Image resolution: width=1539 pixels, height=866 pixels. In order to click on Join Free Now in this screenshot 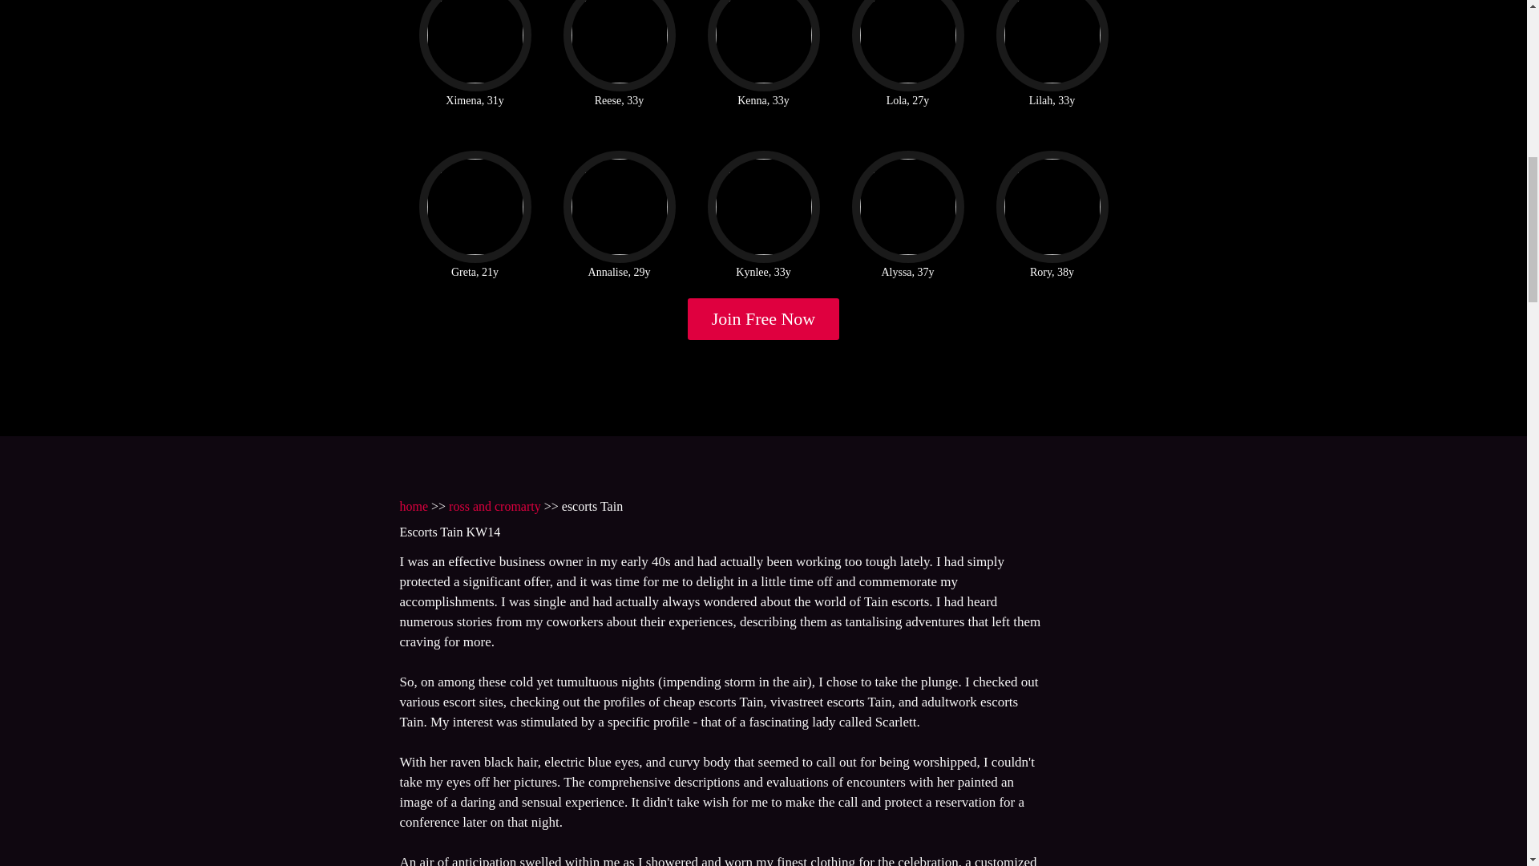, I will do `click(764, 319)`.